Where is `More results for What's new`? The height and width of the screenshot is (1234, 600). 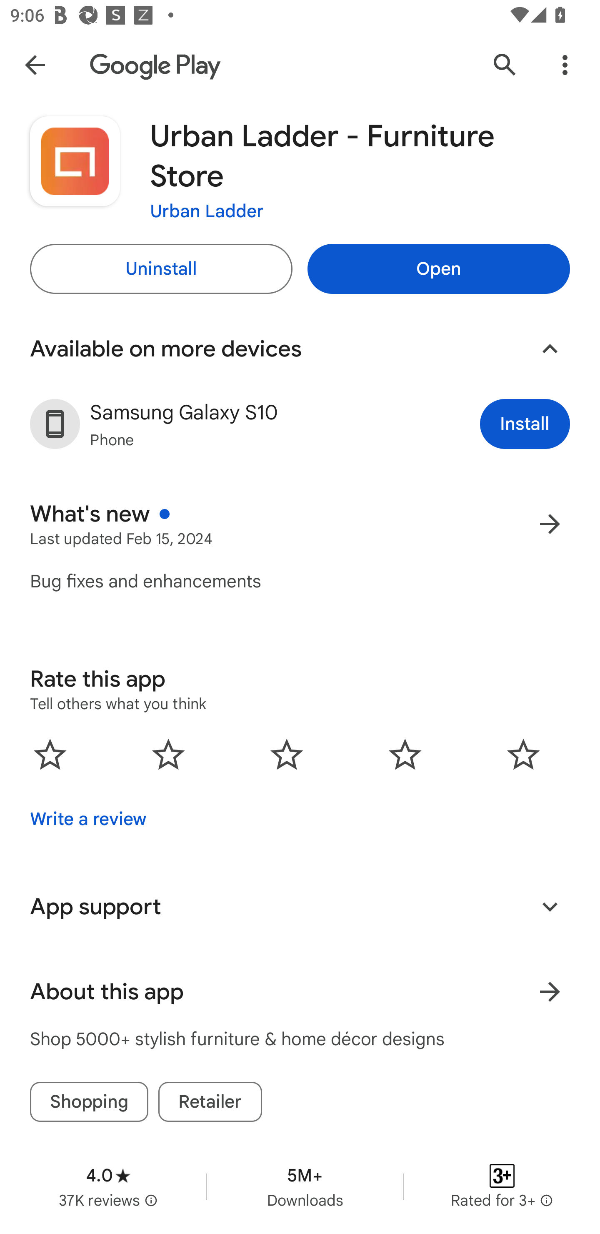
More results for What's new is located at coordinates (550, 524).